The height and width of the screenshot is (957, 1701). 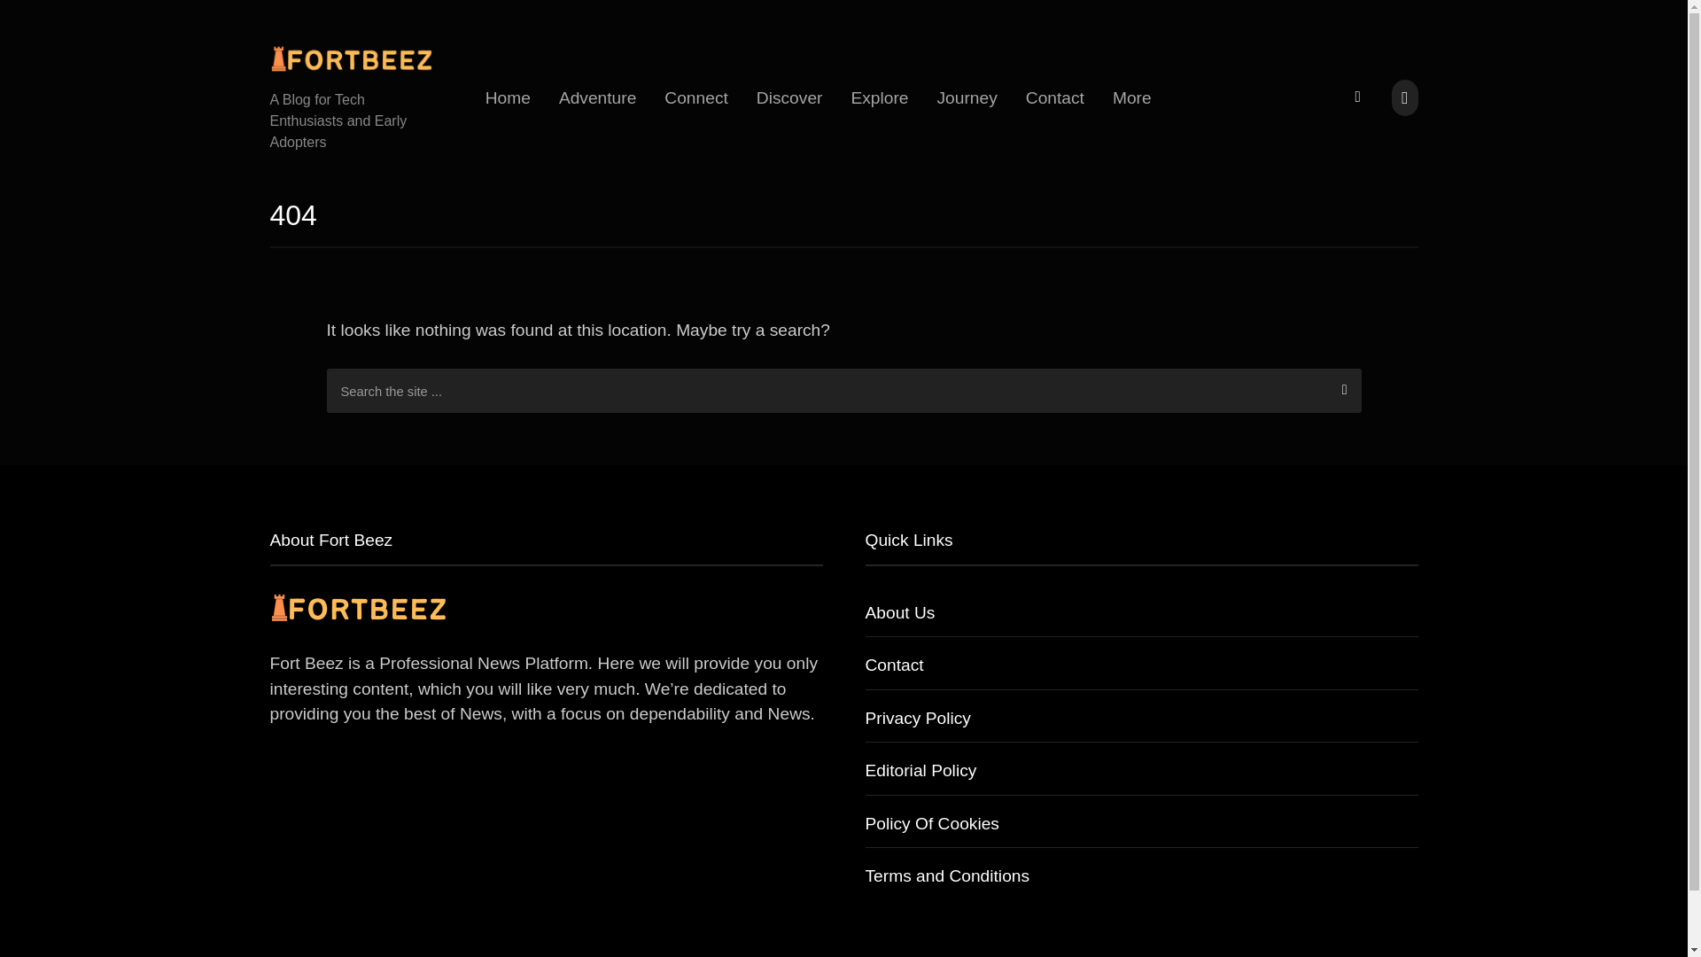 I want to click on Contact, so click(x=893, y=665).